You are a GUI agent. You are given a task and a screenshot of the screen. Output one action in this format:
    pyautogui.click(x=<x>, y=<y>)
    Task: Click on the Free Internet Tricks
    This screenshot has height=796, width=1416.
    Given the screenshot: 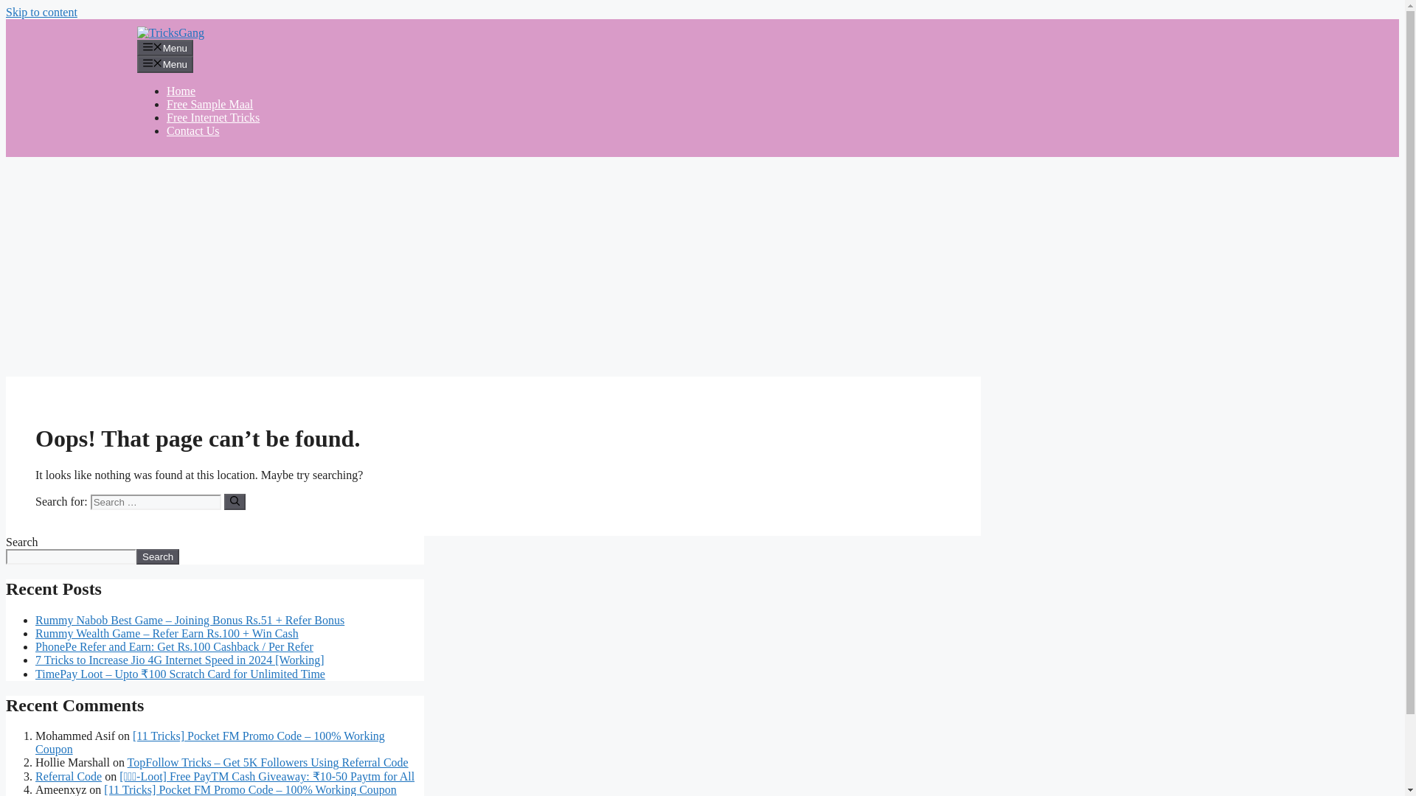 What is the action you would take?
    pyautogui.click(x=212, y=118)
    